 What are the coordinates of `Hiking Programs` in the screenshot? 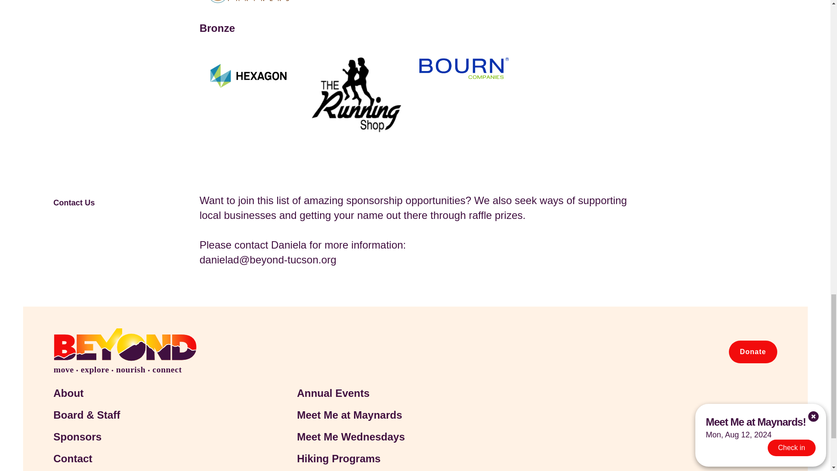 It's located at (391, 459).